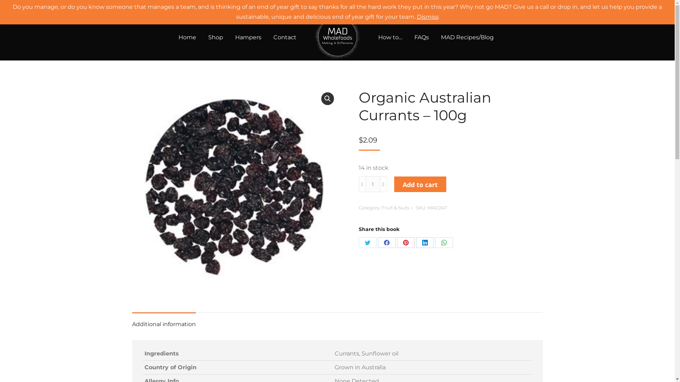 This screenshot has width=680, height=382. What do you see at coordinates (487, 7) in the screenshot?
I see `$0.00
0` at bounding box center [487, 7].